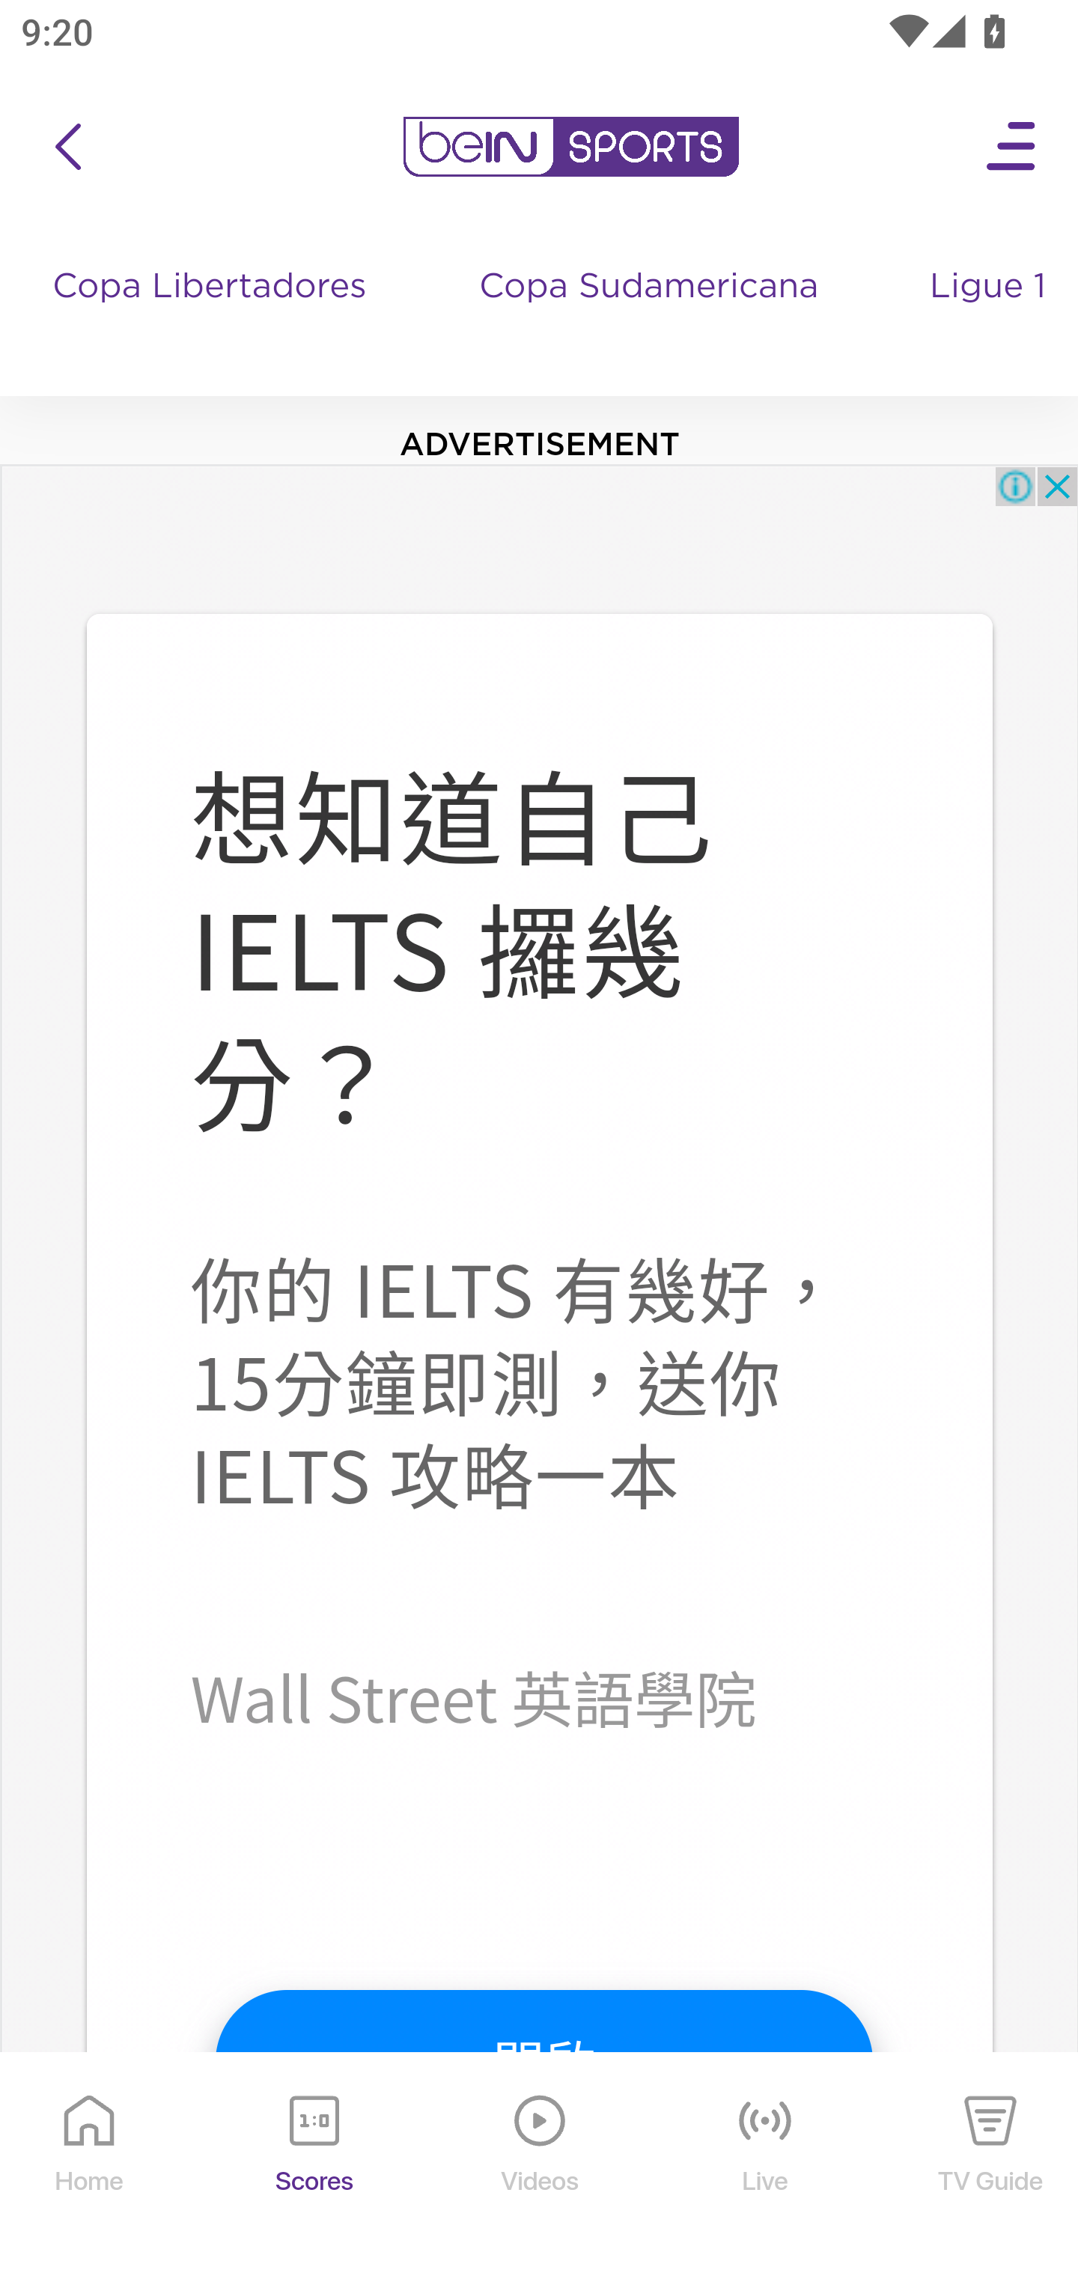 The image size is (1078, 2276). I want to click on Open Menu Icon, so click(1012, 147).